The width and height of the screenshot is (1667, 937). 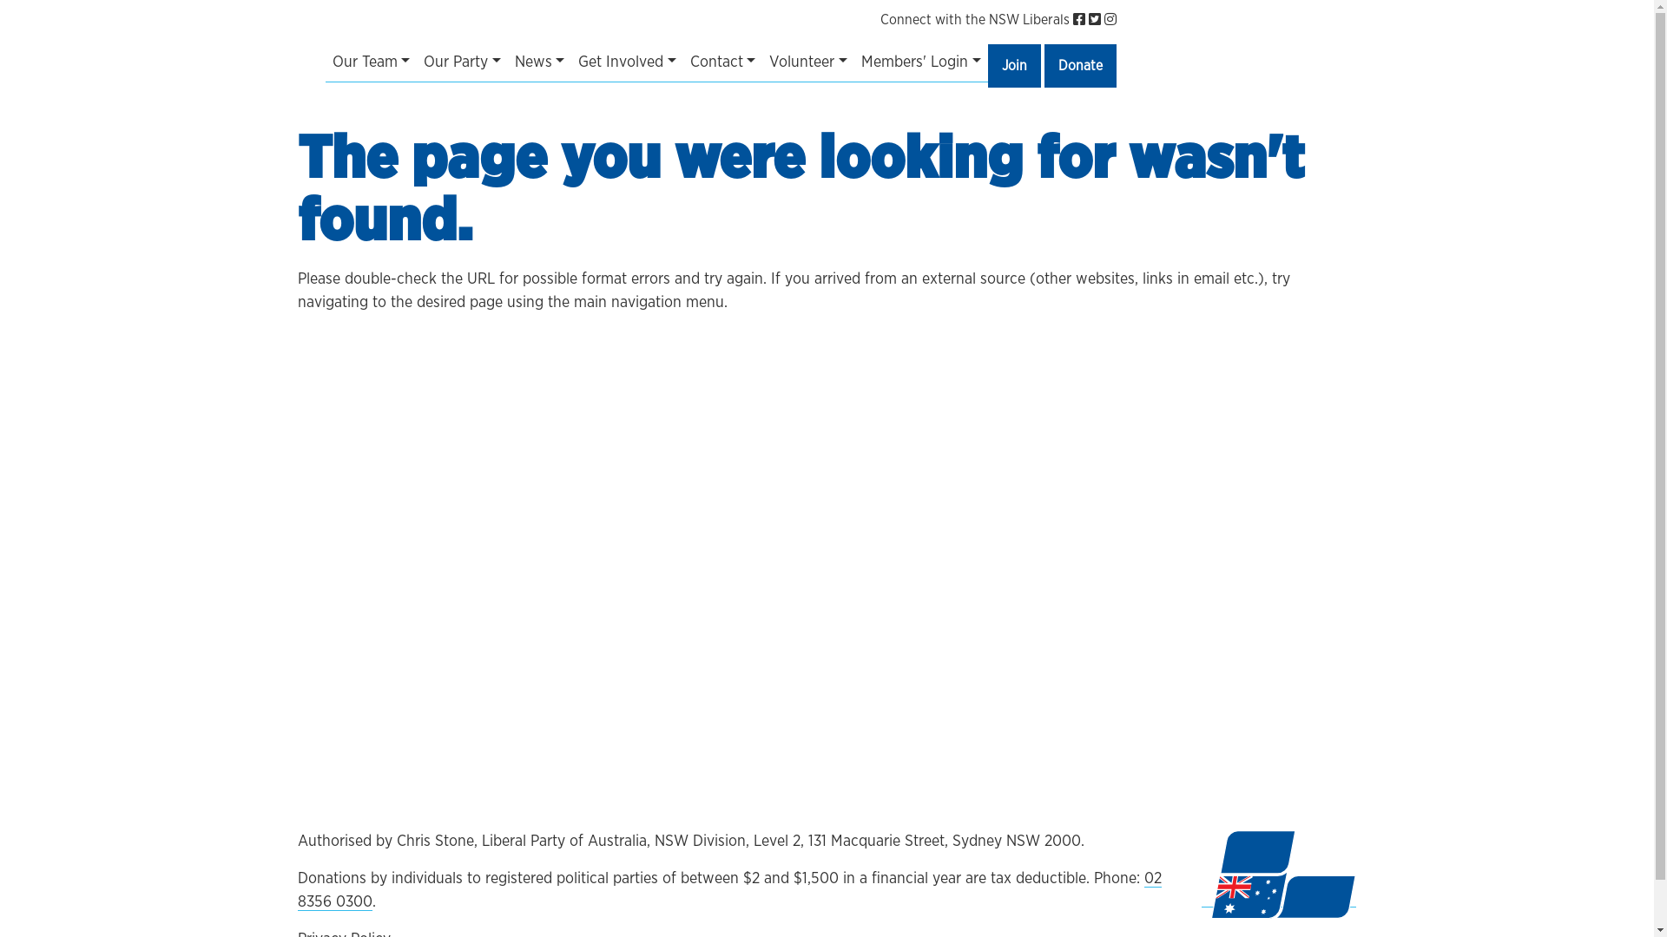 What do you see at coordinates (723, 62) in the screenshot?
I see `Contact` at bounding box center [723, 62].